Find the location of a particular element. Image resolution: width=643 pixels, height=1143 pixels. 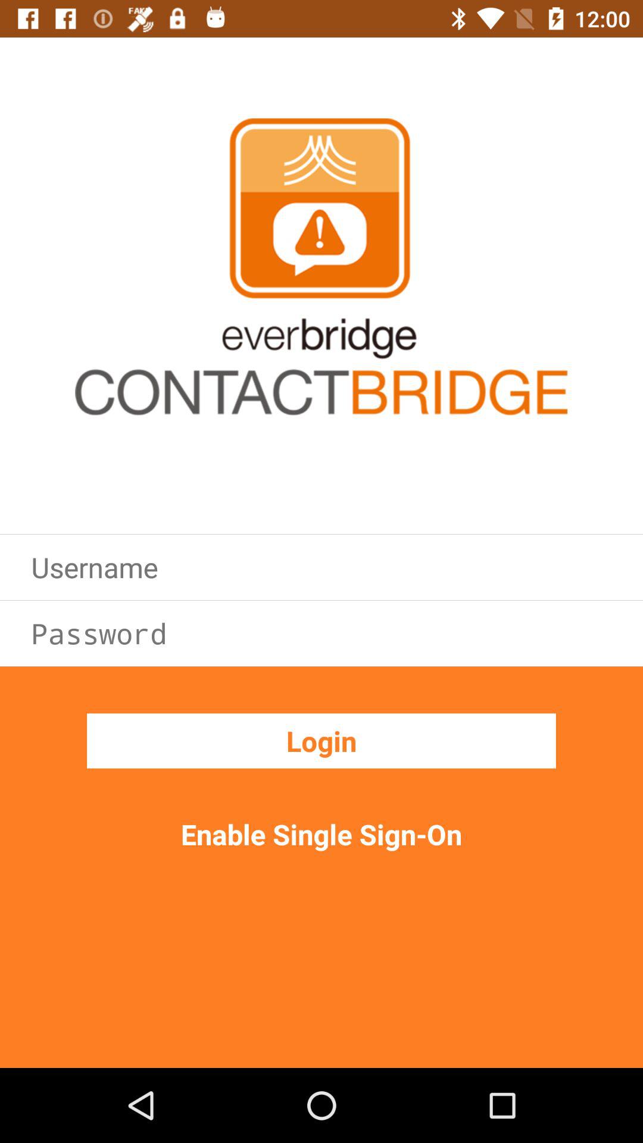

open the icon above enable single sign item is located at coordinates (321, 741).